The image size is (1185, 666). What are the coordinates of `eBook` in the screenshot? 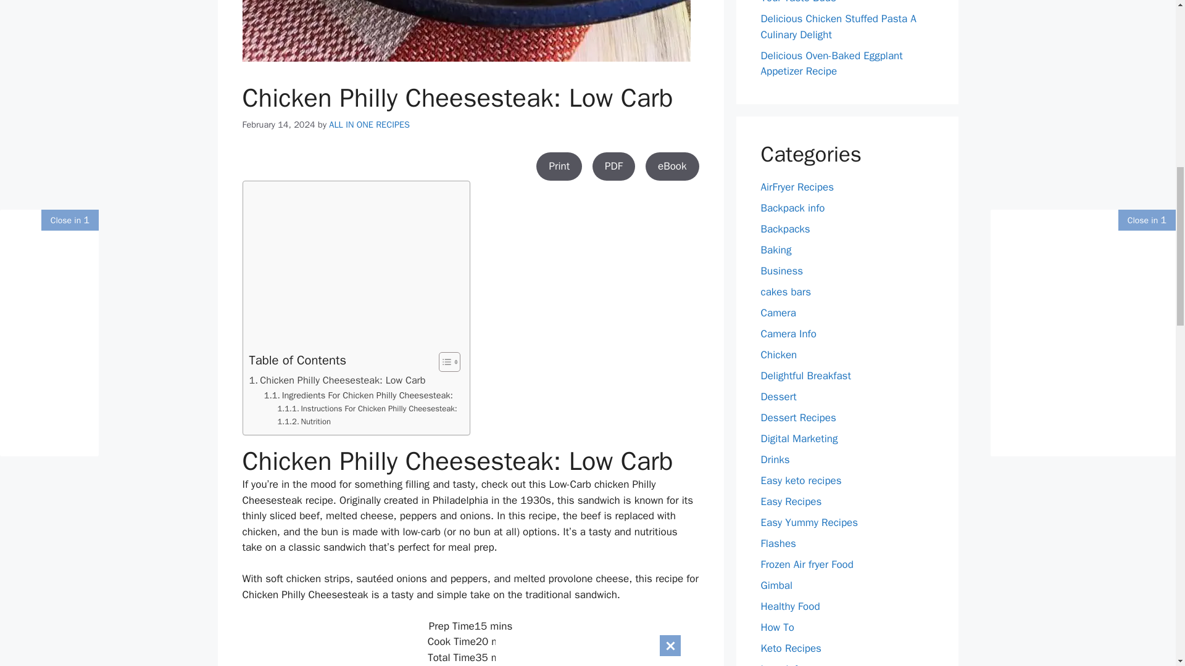 It's located at (672, 166).